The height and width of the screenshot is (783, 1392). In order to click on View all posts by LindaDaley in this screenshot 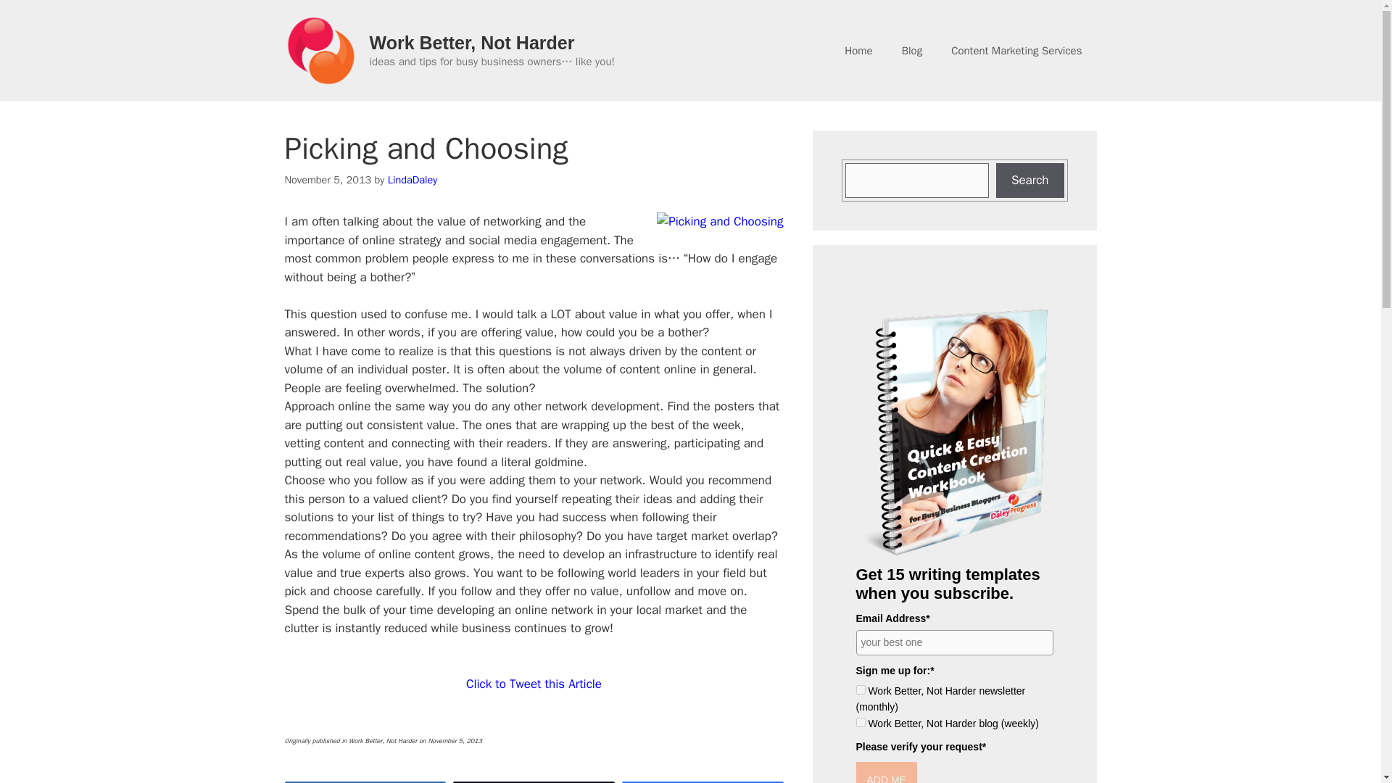, I will do `click(413, 180)`.